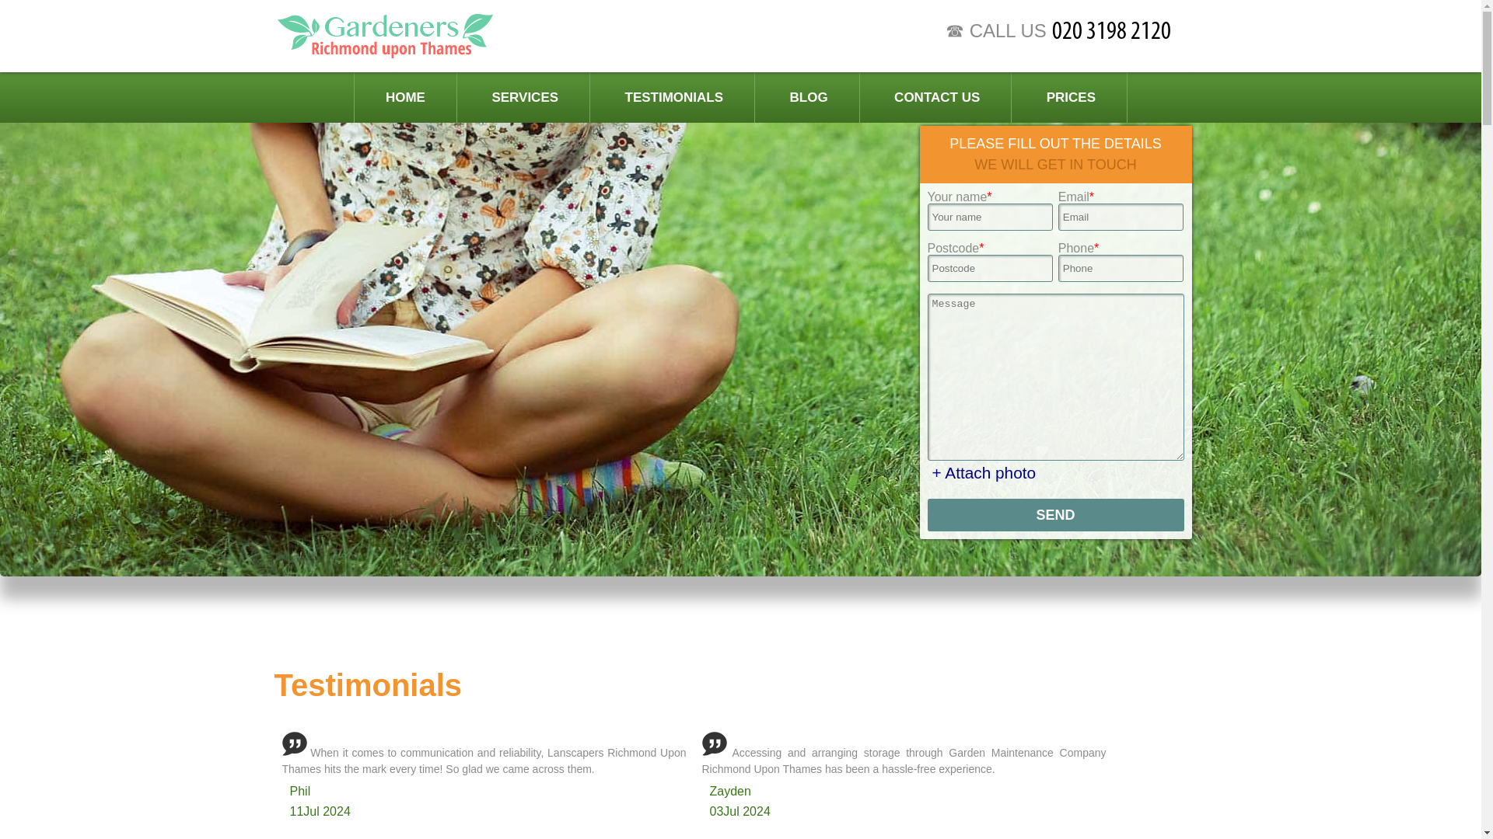 This screenshot has width=1493, height=839. What do you see at coordinates (524, 96) in the screenshot?
I see `SERVICES` at bounding box center [524, 96].